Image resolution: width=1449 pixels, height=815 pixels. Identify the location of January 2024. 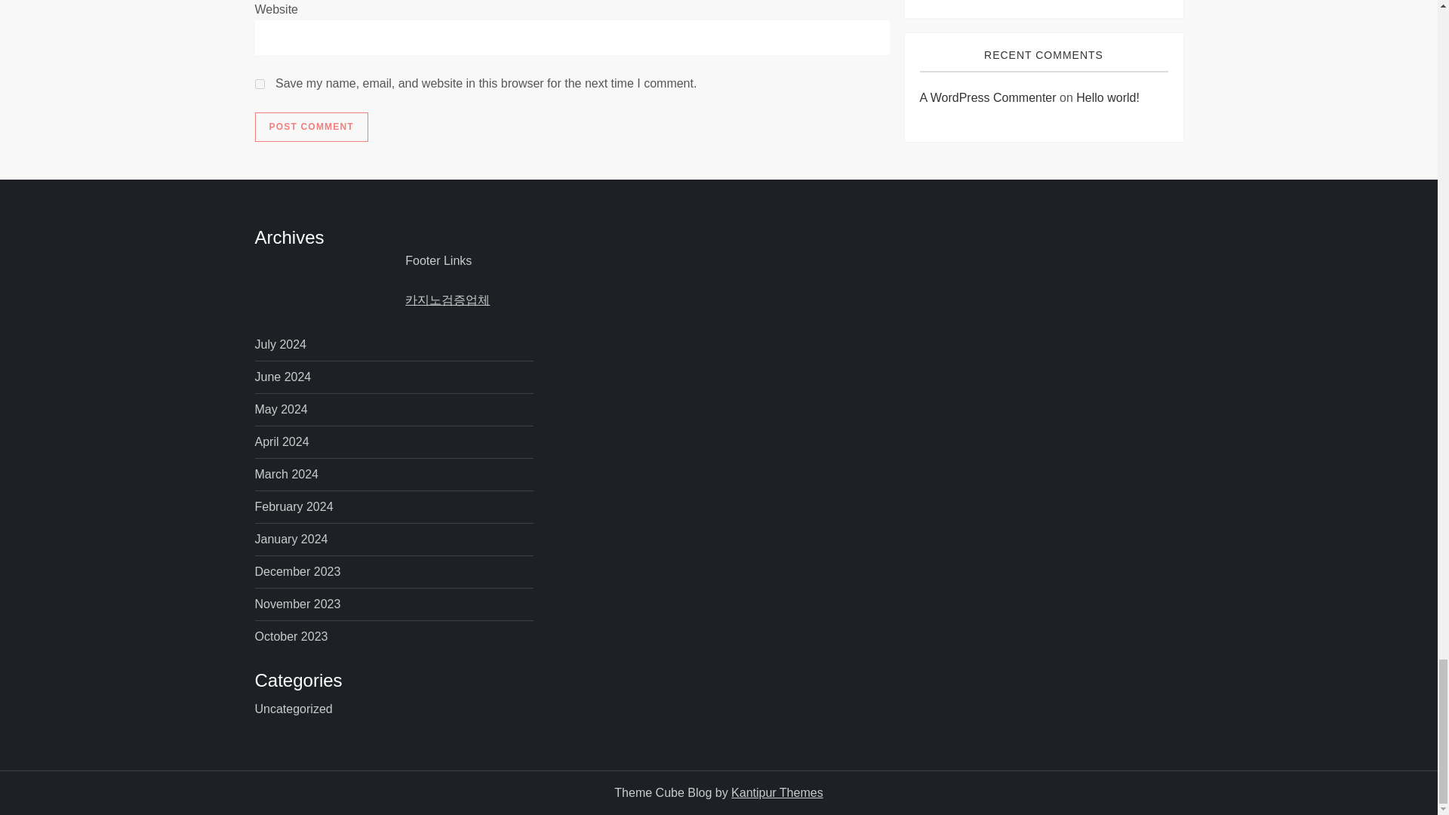
(291, 539).